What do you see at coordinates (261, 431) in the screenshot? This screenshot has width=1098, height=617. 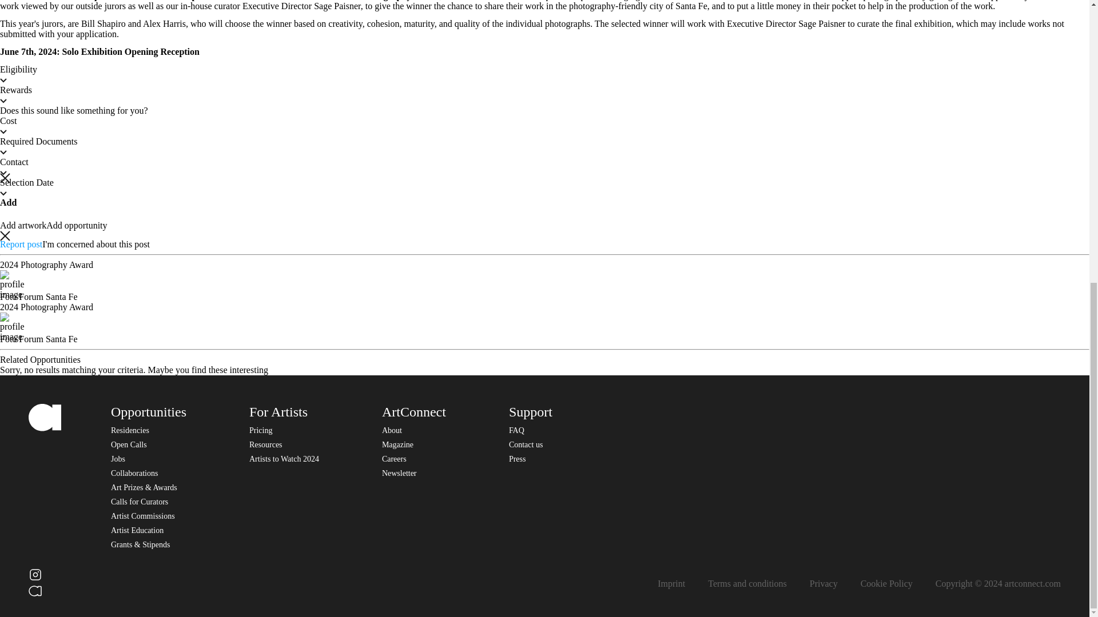 I see `Pricing` at bounding box center [261, 431].